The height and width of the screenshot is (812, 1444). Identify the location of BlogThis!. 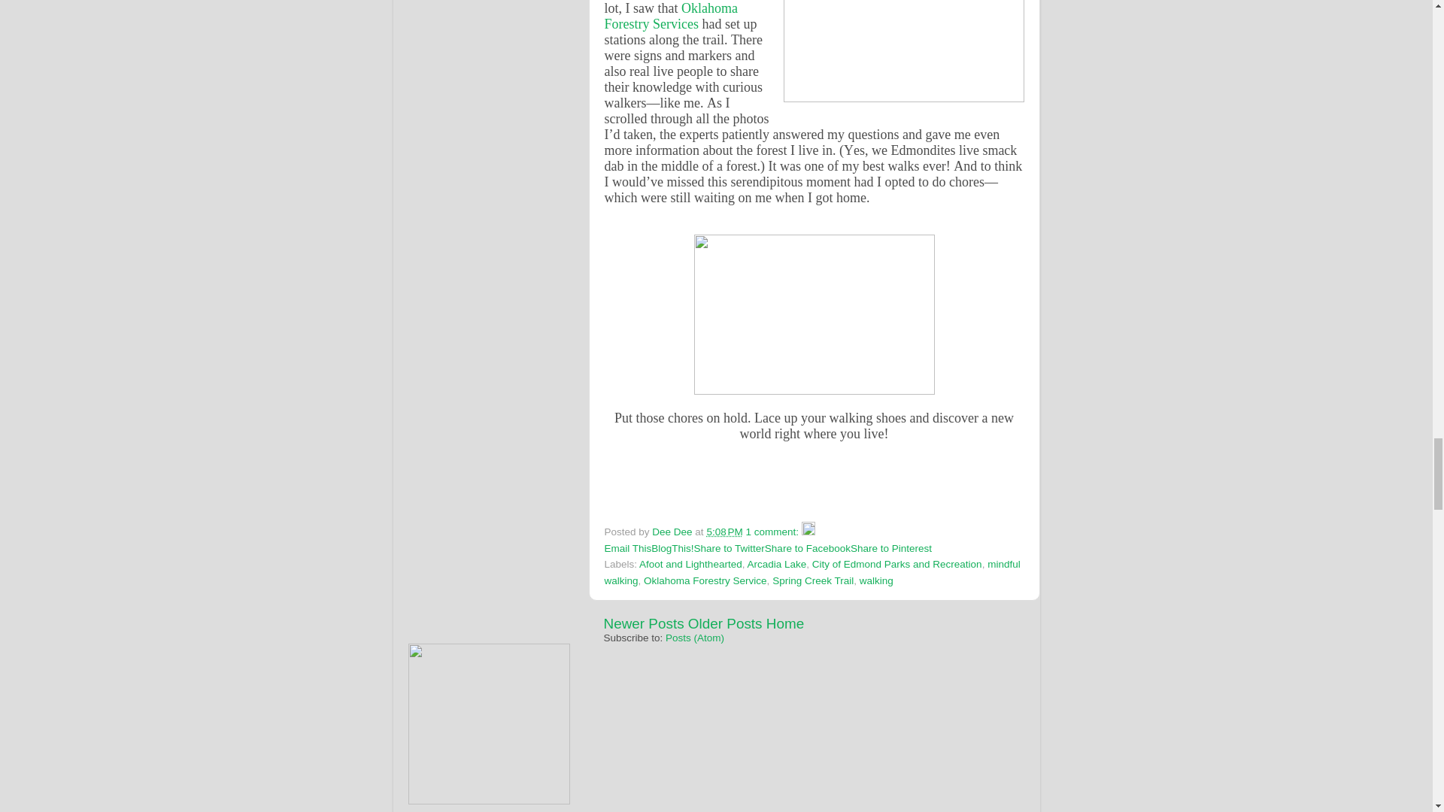
(672, 548).